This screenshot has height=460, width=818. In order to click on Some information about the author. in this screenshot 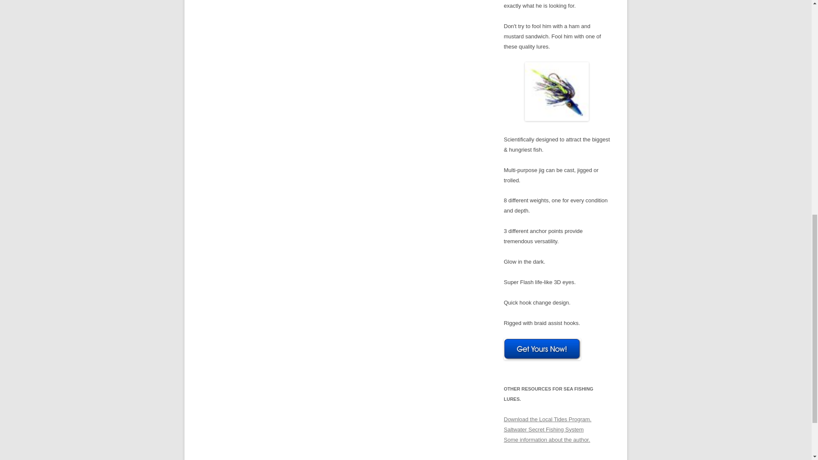, I will do `click(547, 440)`.